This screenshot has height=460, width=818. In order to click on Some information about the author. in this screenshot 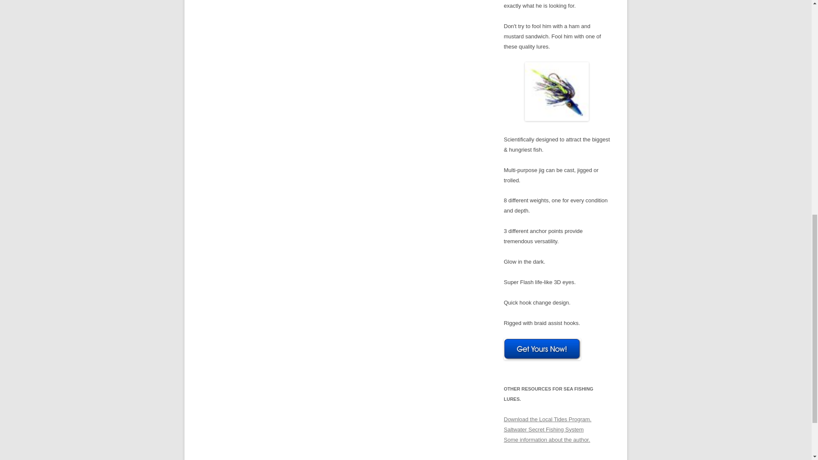, I will do `click(547, 440)`.